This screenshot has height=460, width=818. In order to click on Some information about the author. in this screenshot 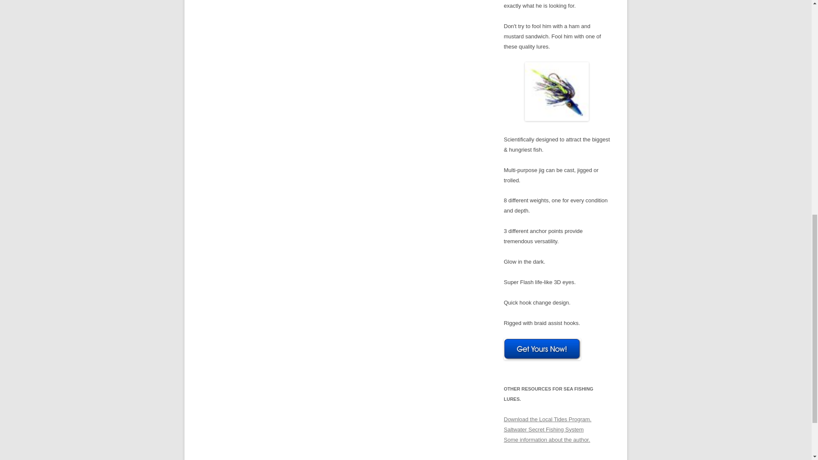, I will do `click(547, 440)`.